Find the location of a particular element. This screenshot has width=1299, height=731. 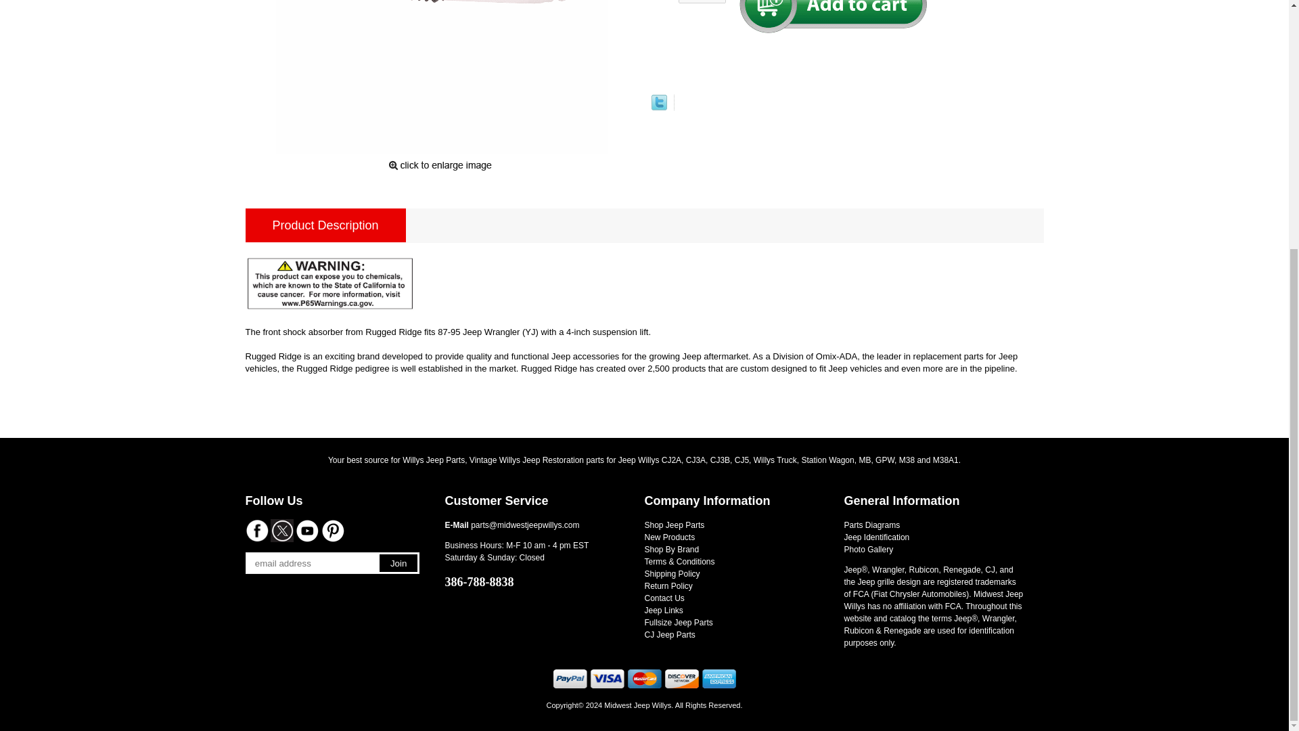

Shop By Brand is located at coordinates (671, 549).